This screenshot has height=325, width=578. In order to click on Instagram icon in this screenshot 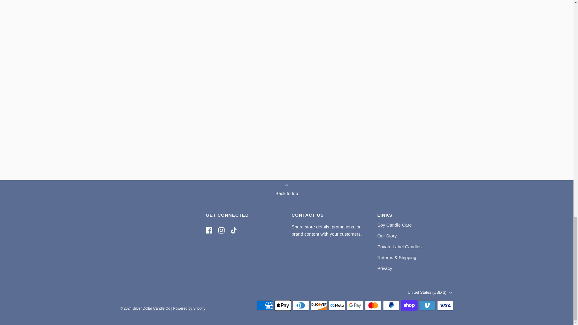, I will do `click(221, 230)`.